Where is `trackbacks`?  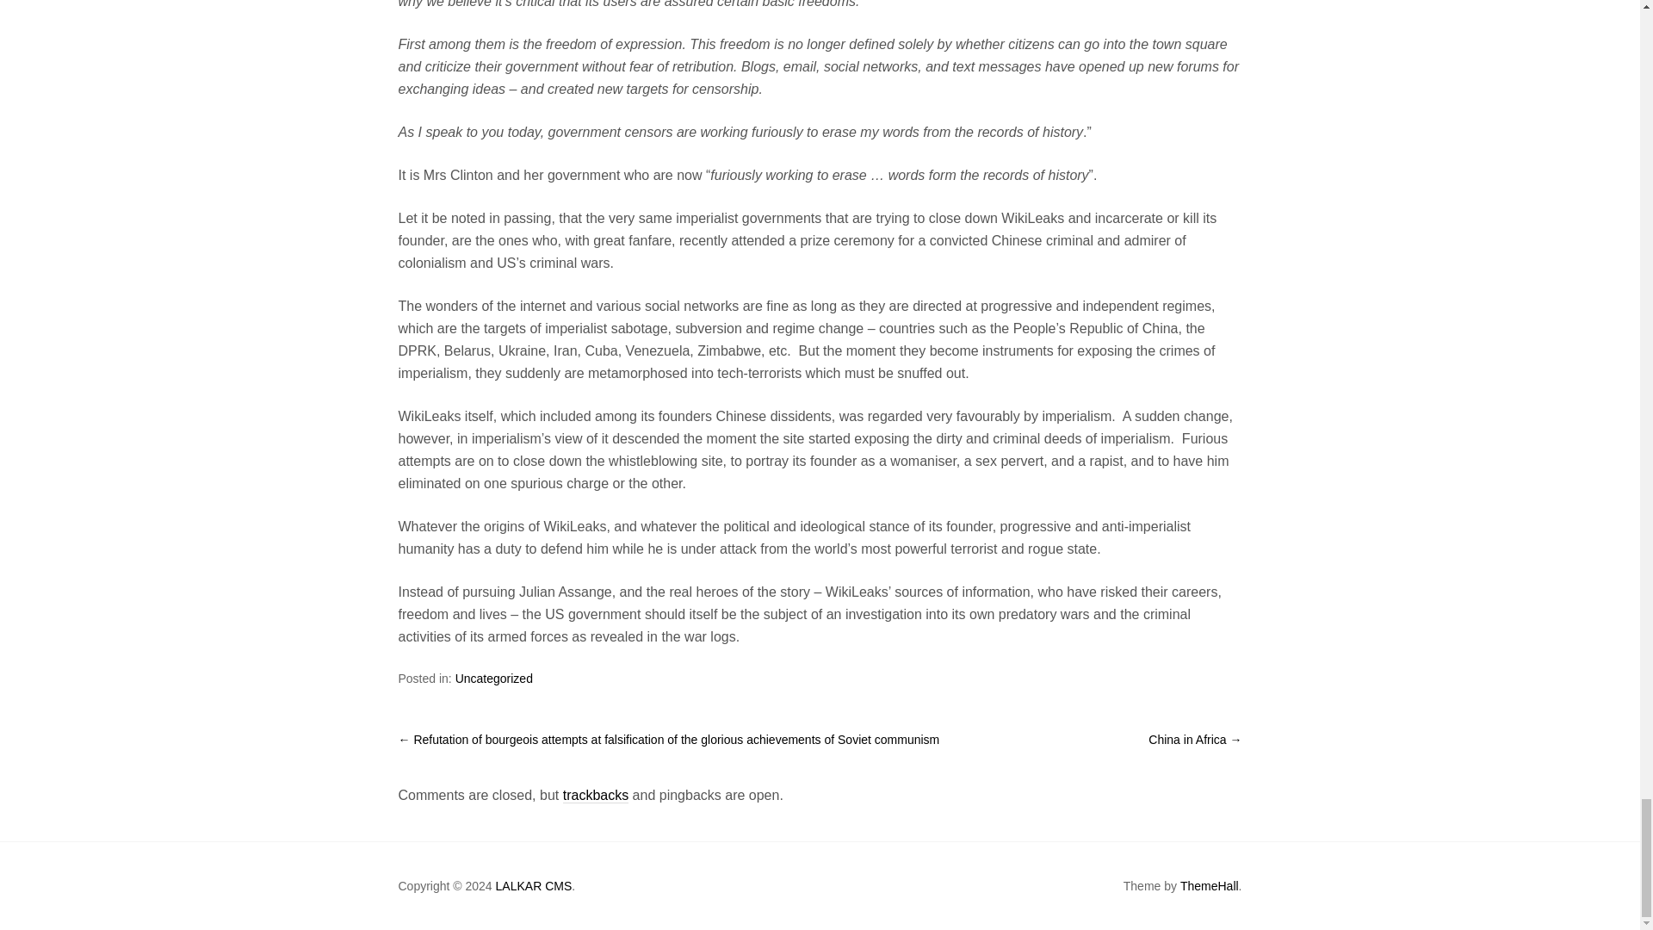 trackbacks is located at coordinates (596, 796).